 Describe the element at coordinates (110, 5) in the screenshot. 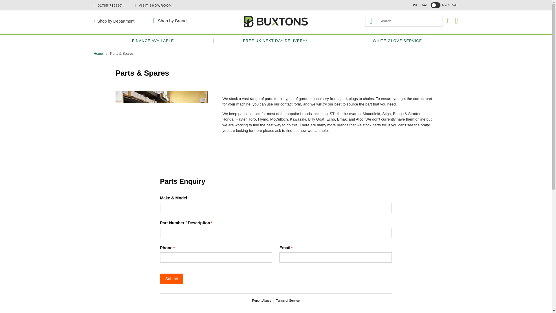

I see `01785 712397` at that location.